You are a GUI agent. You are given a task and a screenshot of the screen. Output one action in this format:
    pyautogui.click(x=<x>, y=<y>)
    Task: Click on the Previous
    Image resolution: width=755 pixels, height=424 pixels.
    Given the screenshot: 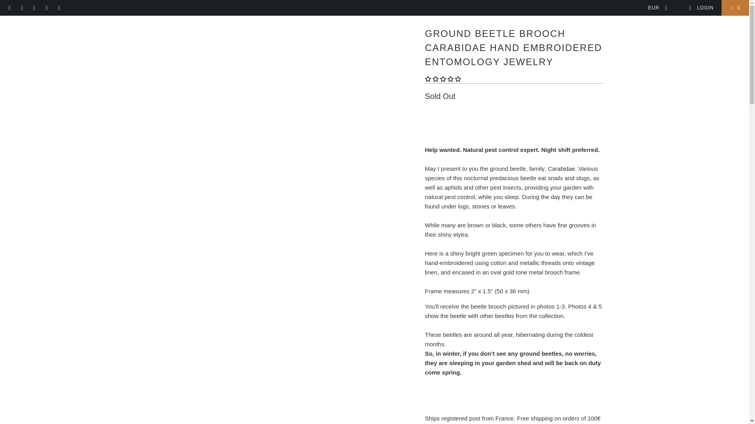 What is the action you would take?
    pyautogui.click(x=566, y=12)
    